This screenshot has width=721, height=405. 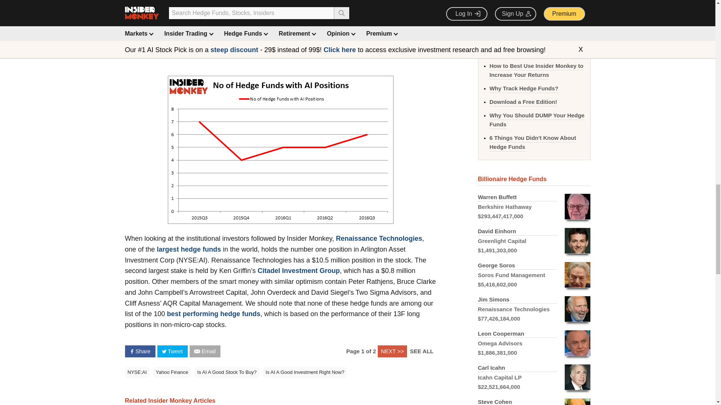 I want to click on Click to see details for Point72 Asset Management, so click(x=534, y=400).